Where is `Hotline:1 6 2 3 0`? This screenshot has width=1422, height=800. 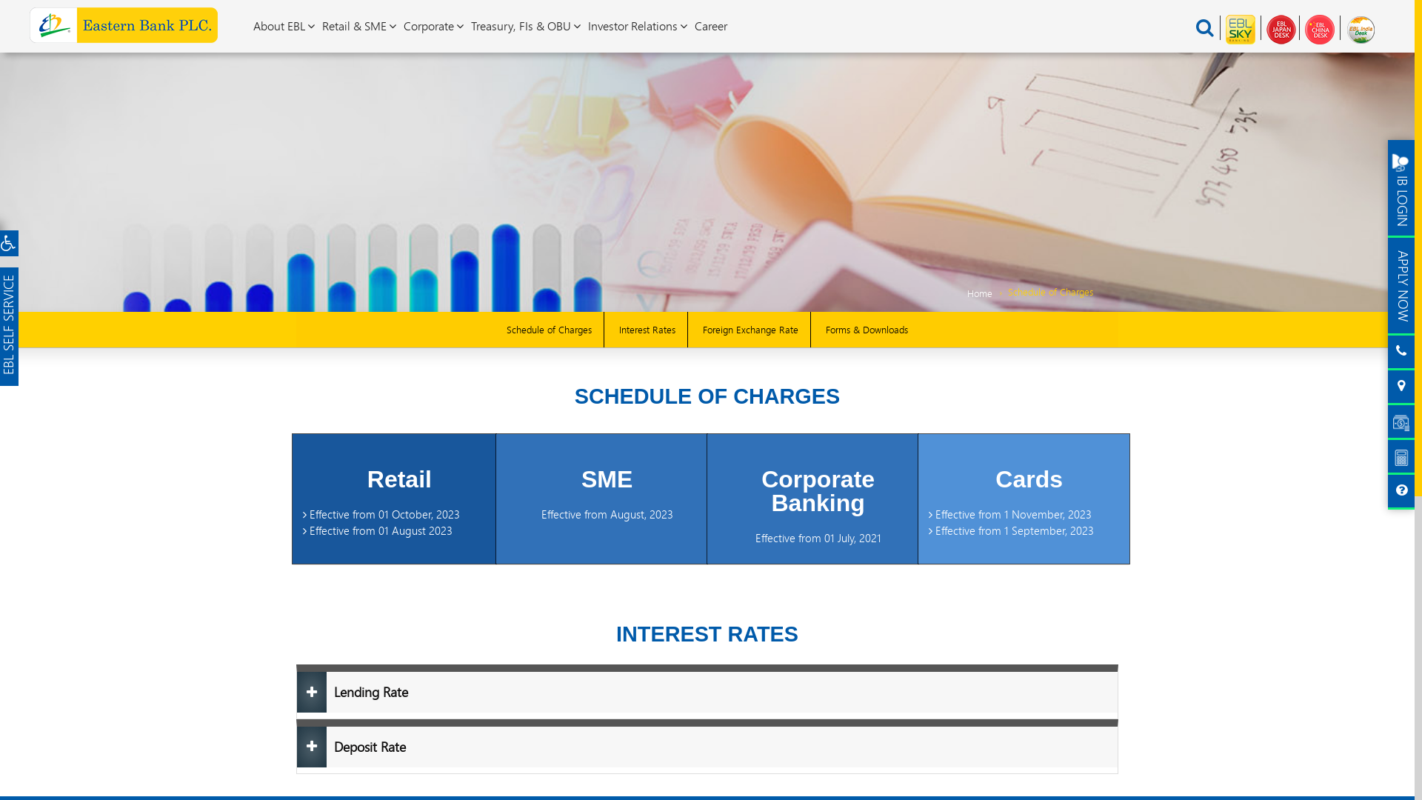 Hotline:1 6 2 3 0 is located at coordinates (1401, 353).